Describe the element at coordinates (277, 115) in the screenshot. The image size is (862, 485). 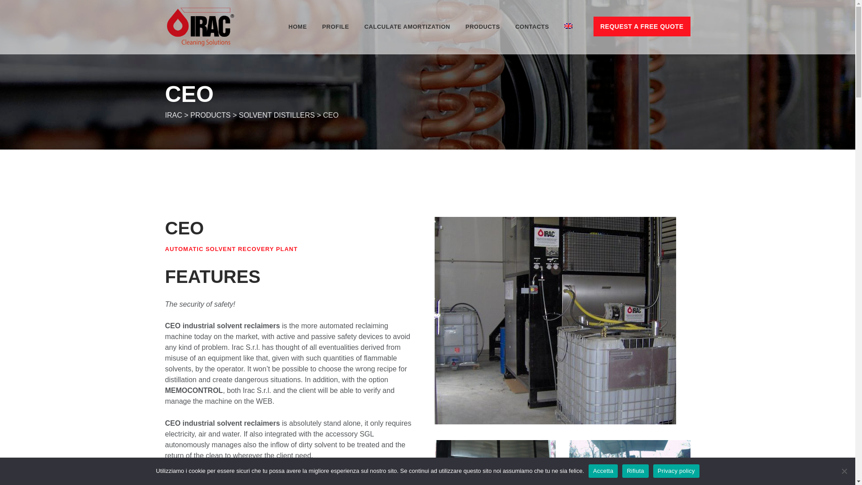
I see `Go to the Solvent Distillers Categoria Prodotto archives.` at that location.